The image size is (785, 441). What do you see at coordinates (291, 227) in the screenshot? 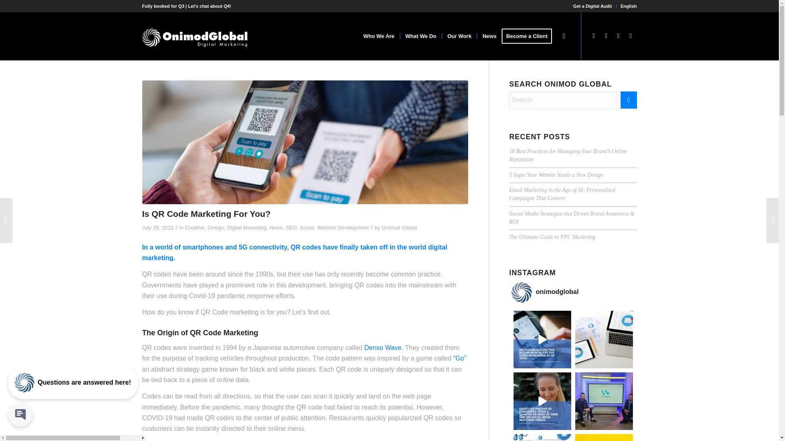
I see `SEO` at bounding box center [291, 227].